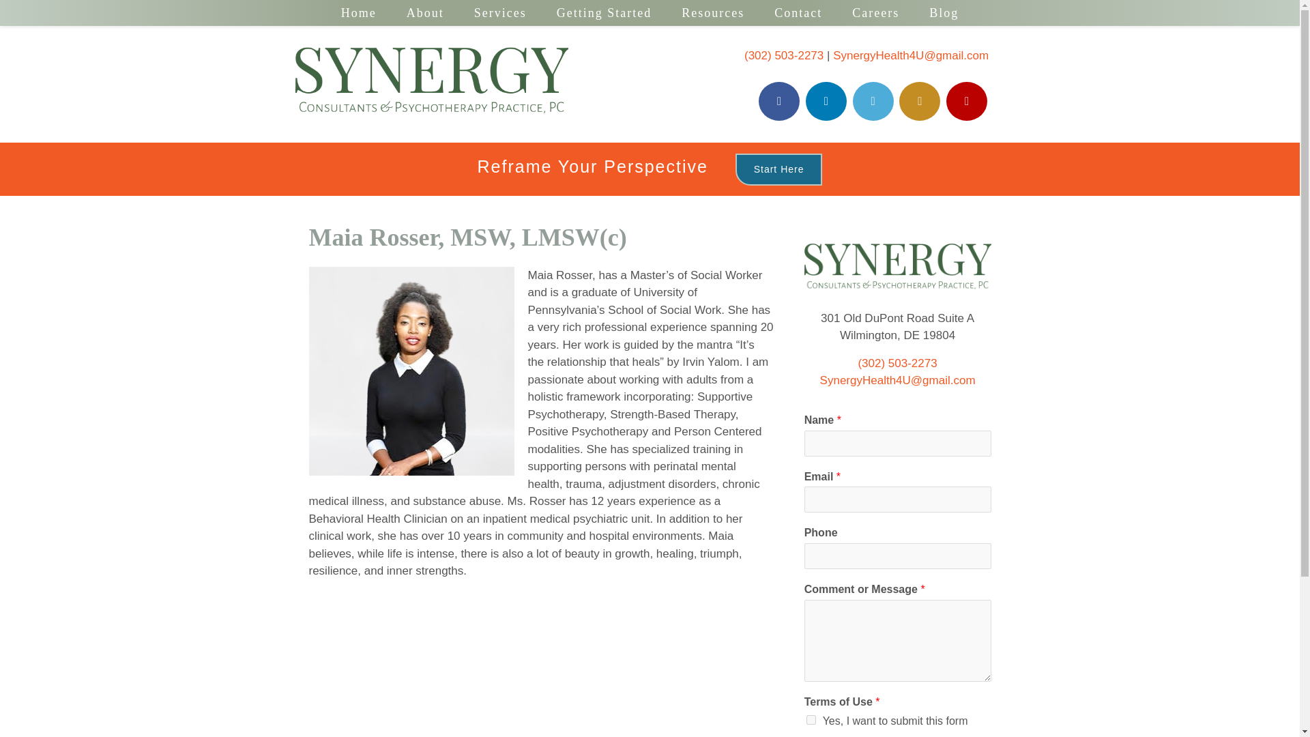 The height and width of the screenshot is (737, 1310). What do you see at coordinates (359, 12) in the screenshot?
I see `Home` at bounding box center [359, 12].